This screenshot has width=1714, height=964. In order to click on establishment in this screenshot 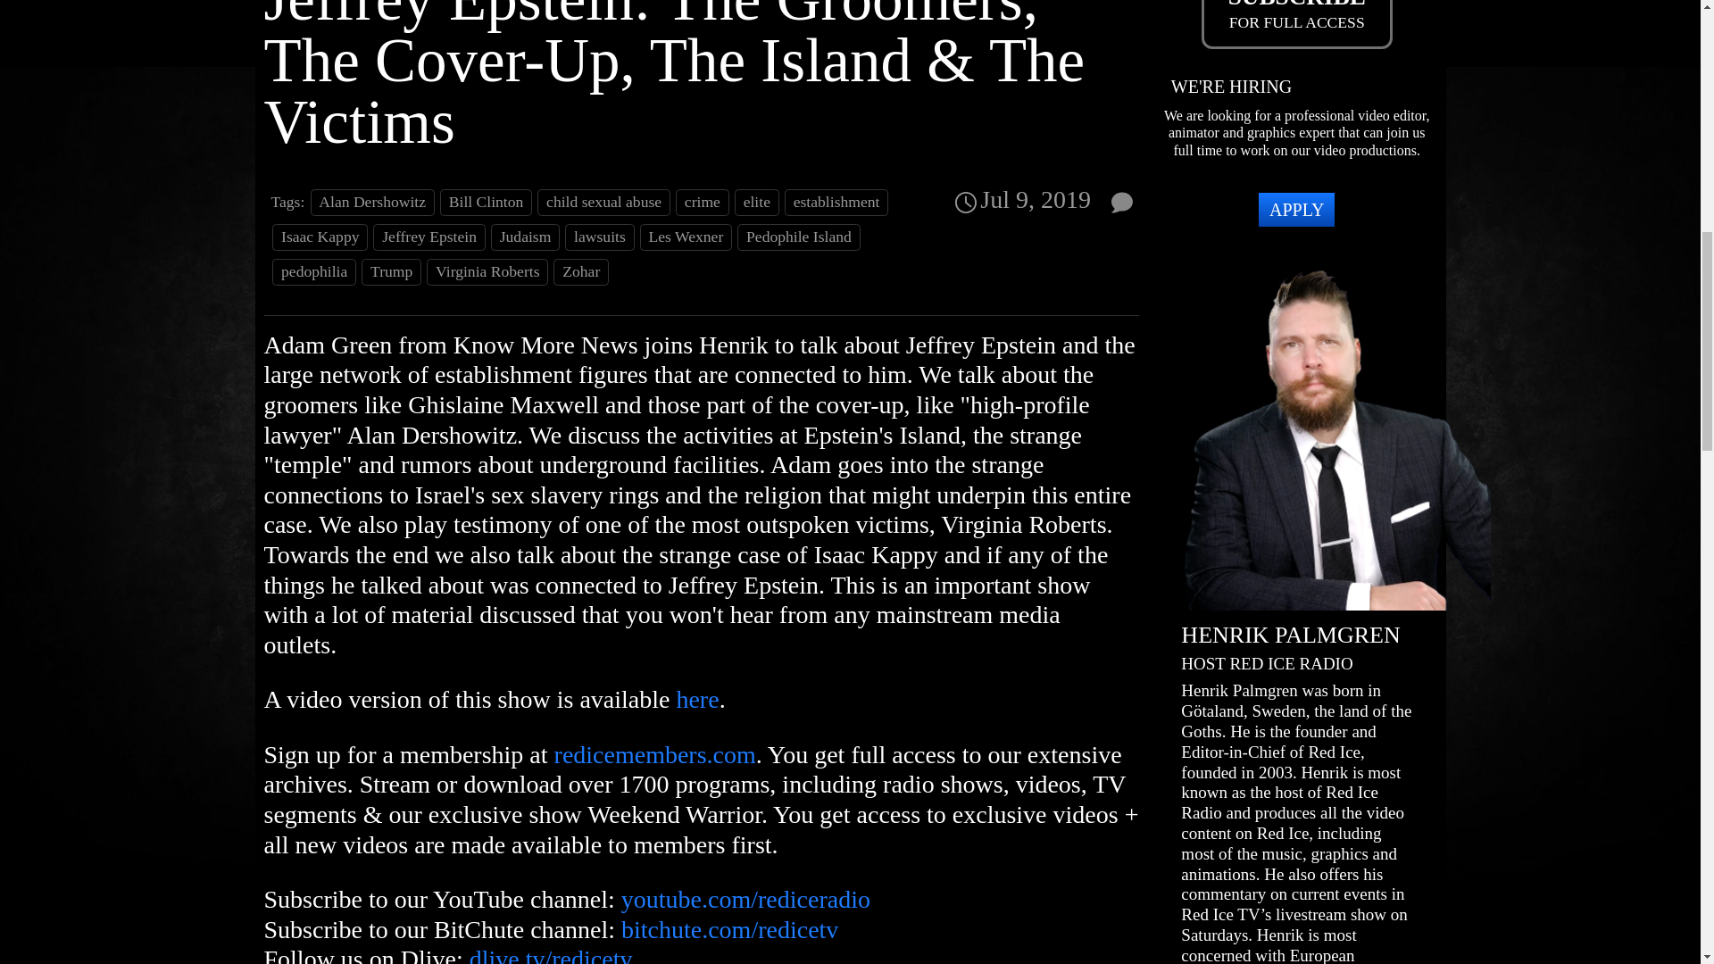, I will do `click(836, 202)`.